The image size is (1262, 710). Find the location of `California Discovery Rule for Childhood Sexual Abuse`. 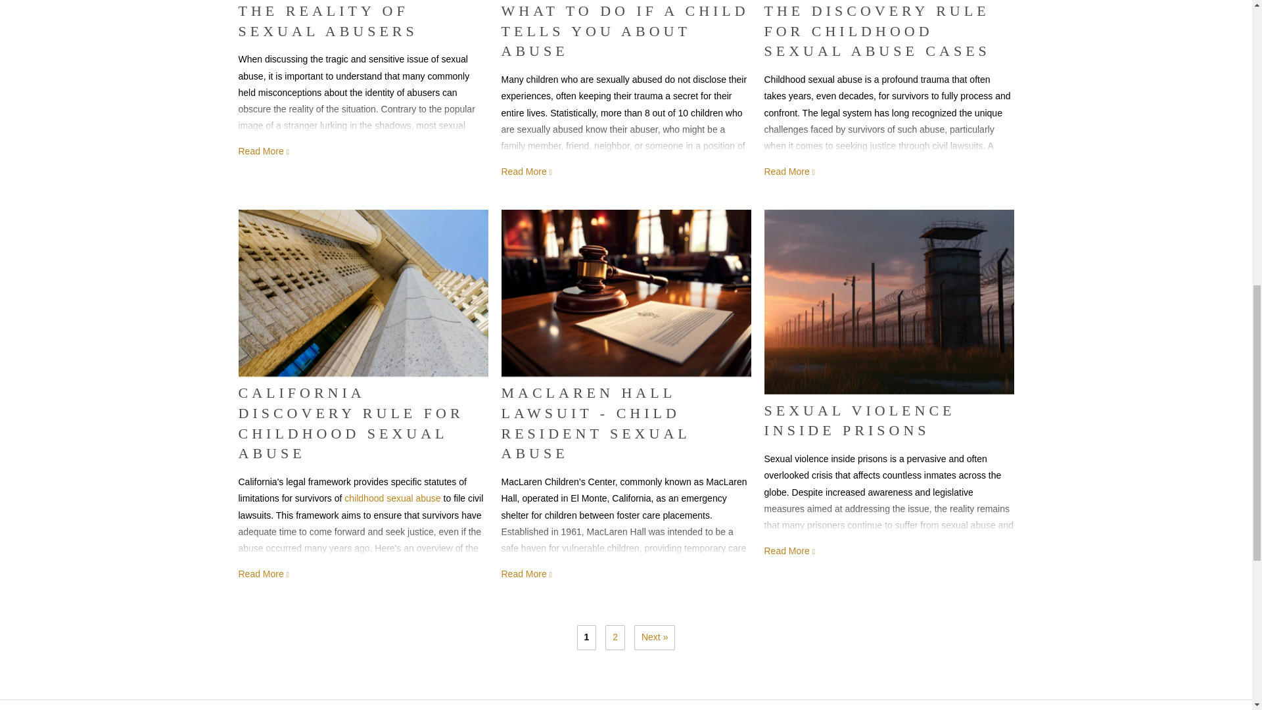

California Discovery Rule for Childhood Sexual Abuse is located at coordinates (363, 293).